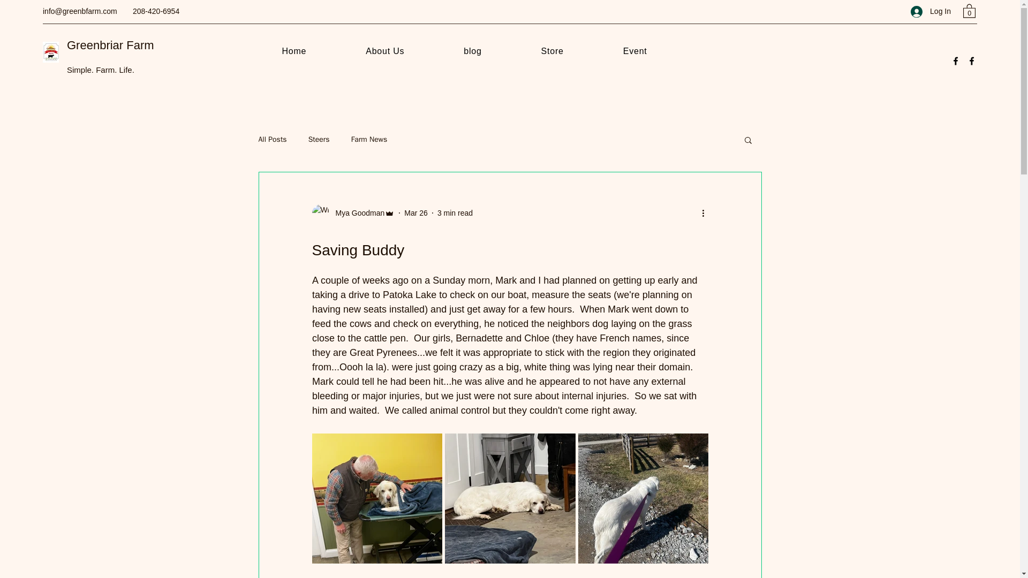  What do you see at coordinates (110, 45) in the screenshot?
I see `Greenbriar Farm` at bounding box center [110, 45].